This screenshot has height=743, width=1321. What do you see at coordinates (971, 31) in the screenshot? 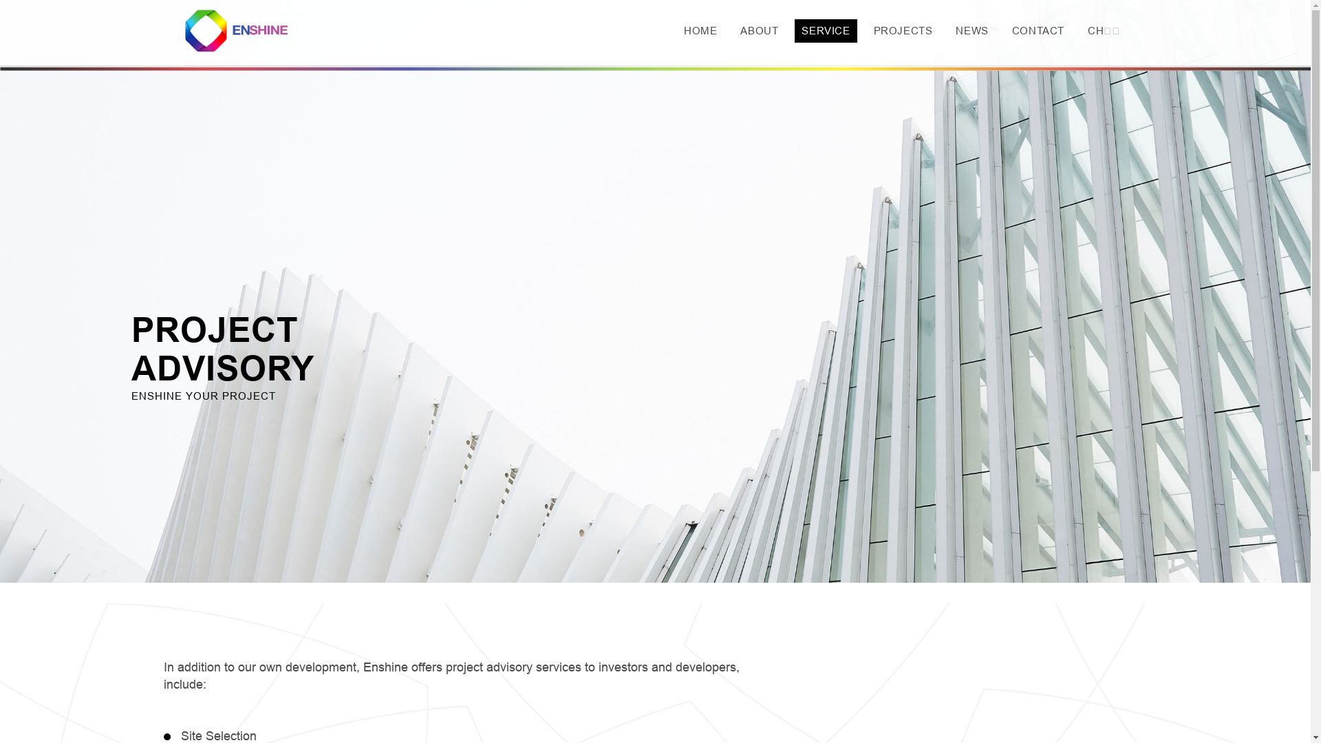
I see `NEWS` at bounding box center [971, 31].